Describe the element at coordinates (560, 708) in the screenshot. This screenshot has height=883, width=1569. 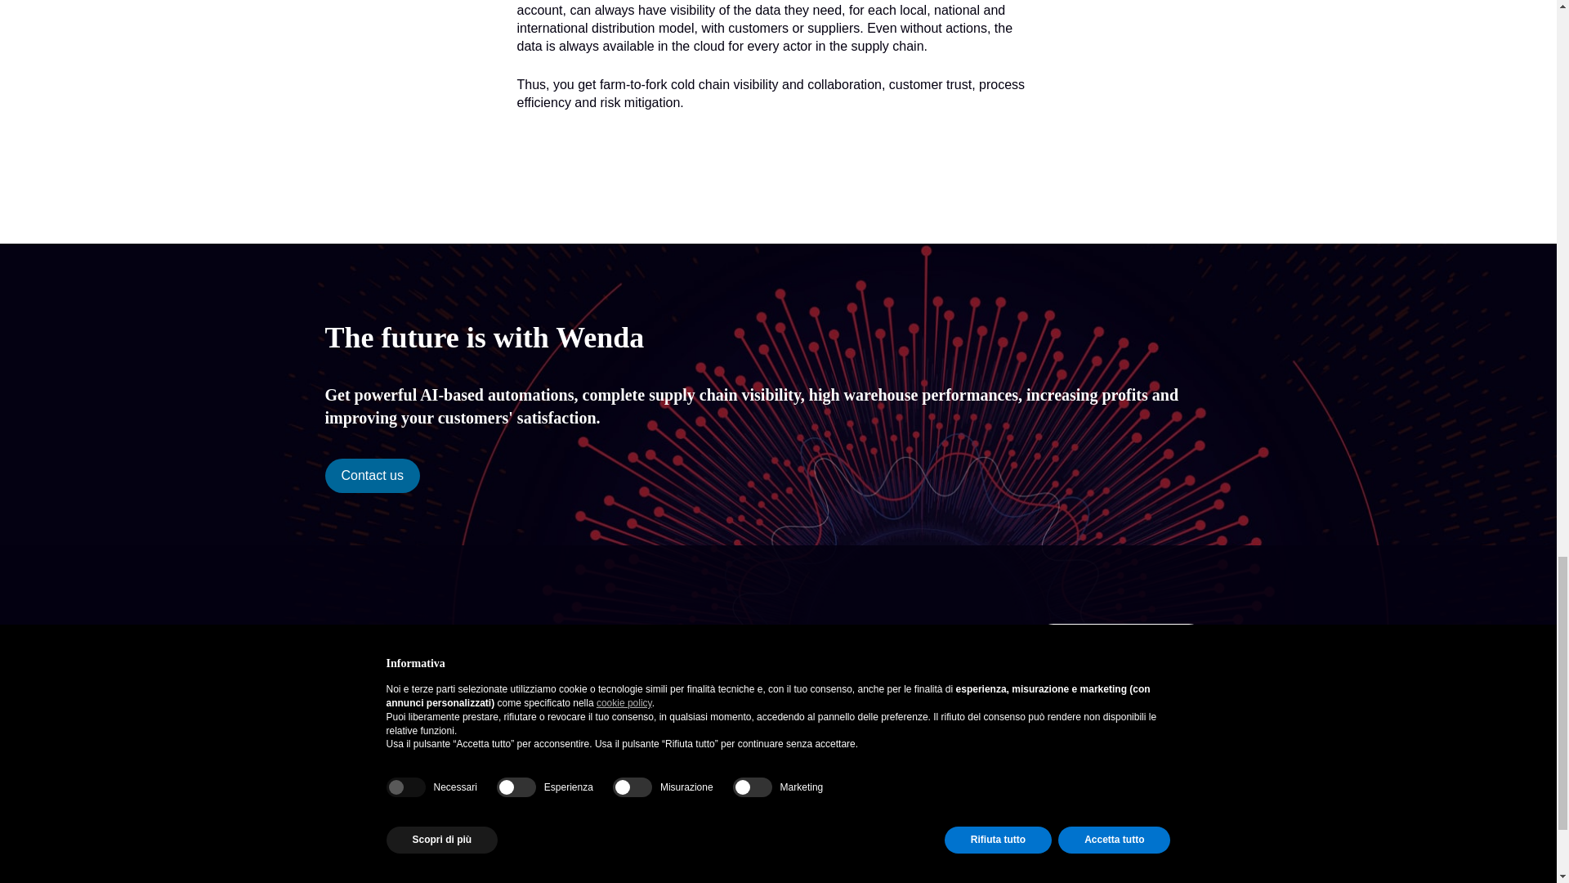
I see `About us` at that location.